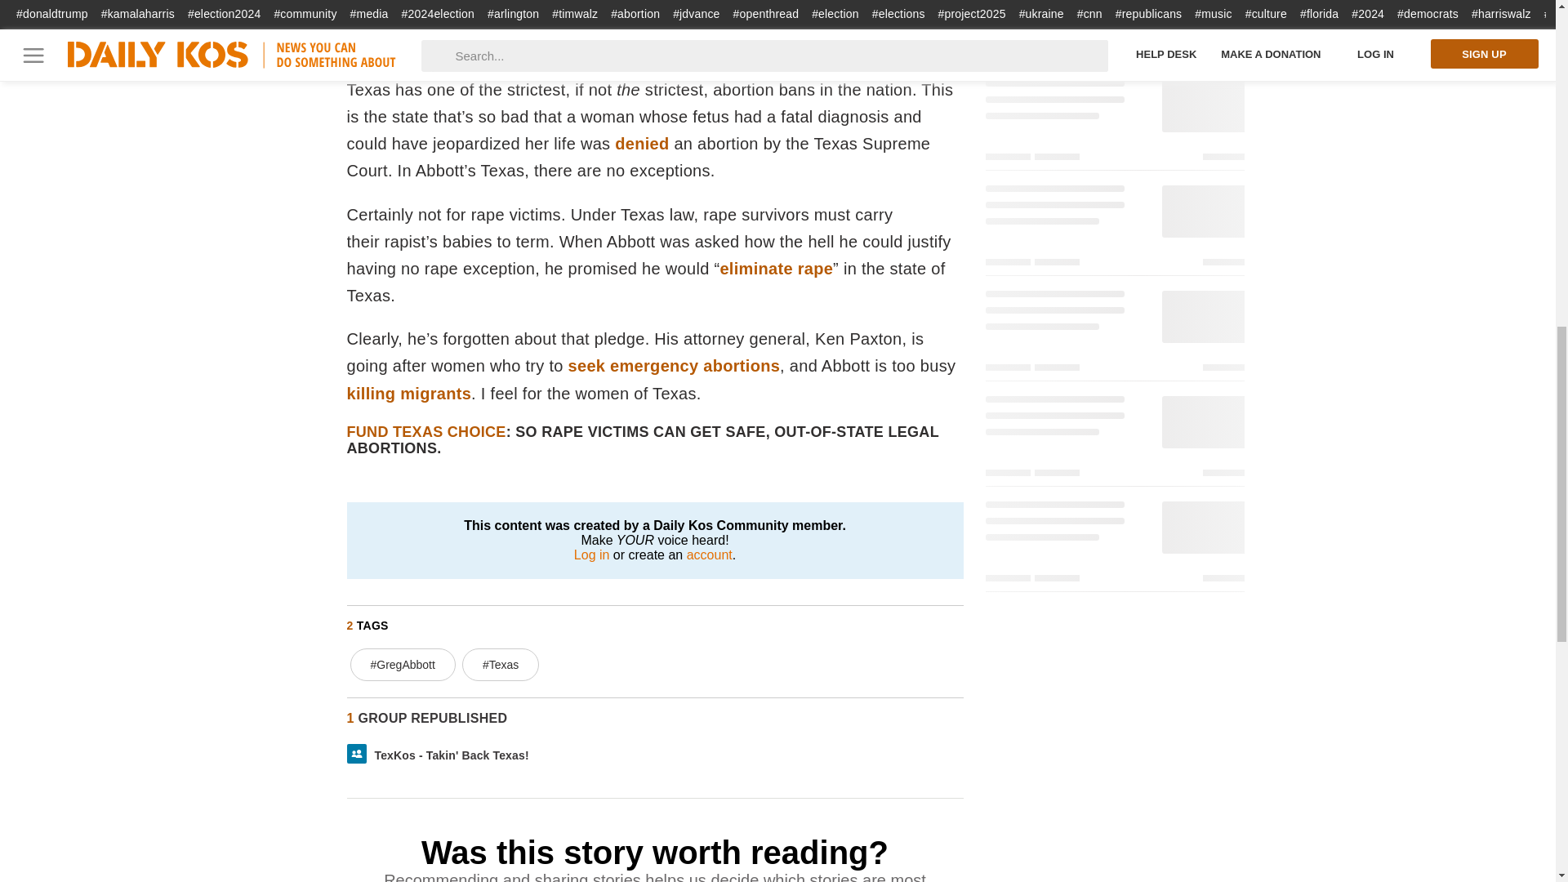 The height and width of the screenshot is (882, 1568). What do you see at coordinates (1114, 229) in the screenshot?
I see `Loading...` at bounding box center [1114, 229].